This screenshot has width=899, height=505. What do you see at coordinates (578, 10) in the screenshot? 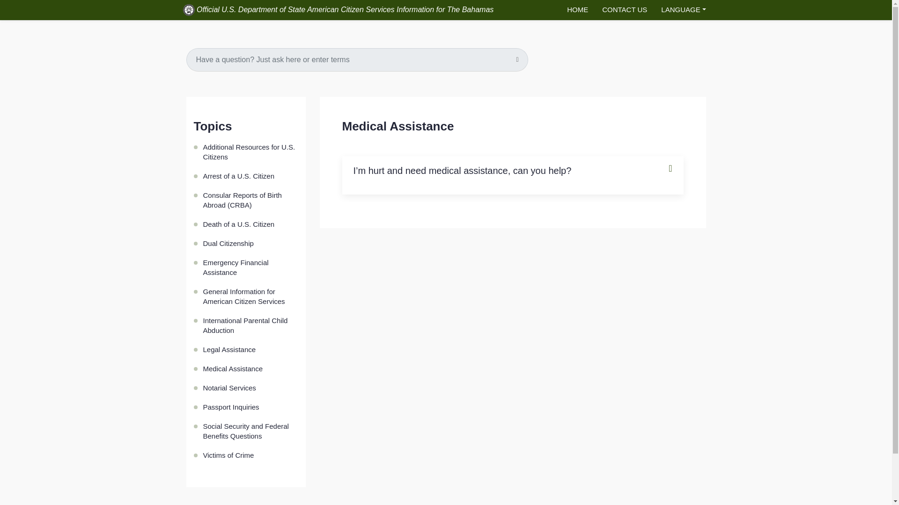
I see `HOME` at bounding box center [578, 10].